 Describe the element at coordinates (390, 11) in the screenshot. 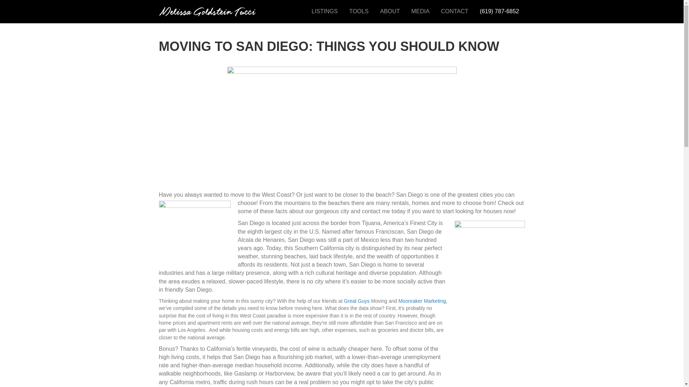

I see `ABOUT` at that location.